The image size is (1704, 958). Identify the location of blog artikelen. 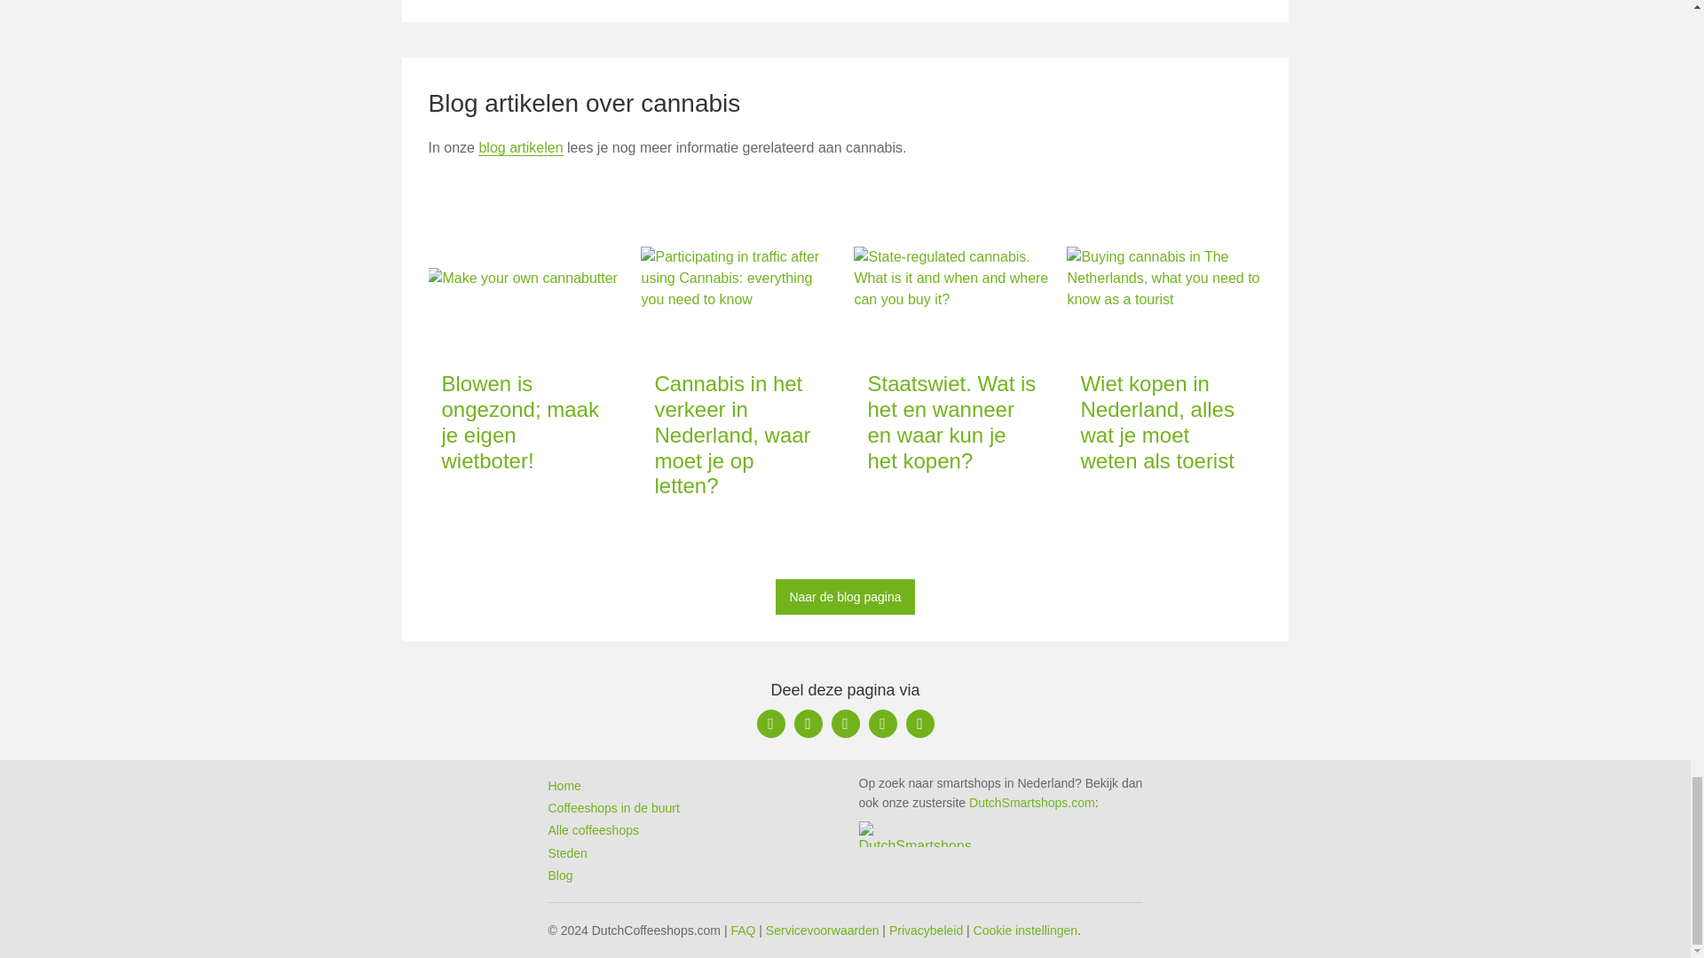
(520, 147).